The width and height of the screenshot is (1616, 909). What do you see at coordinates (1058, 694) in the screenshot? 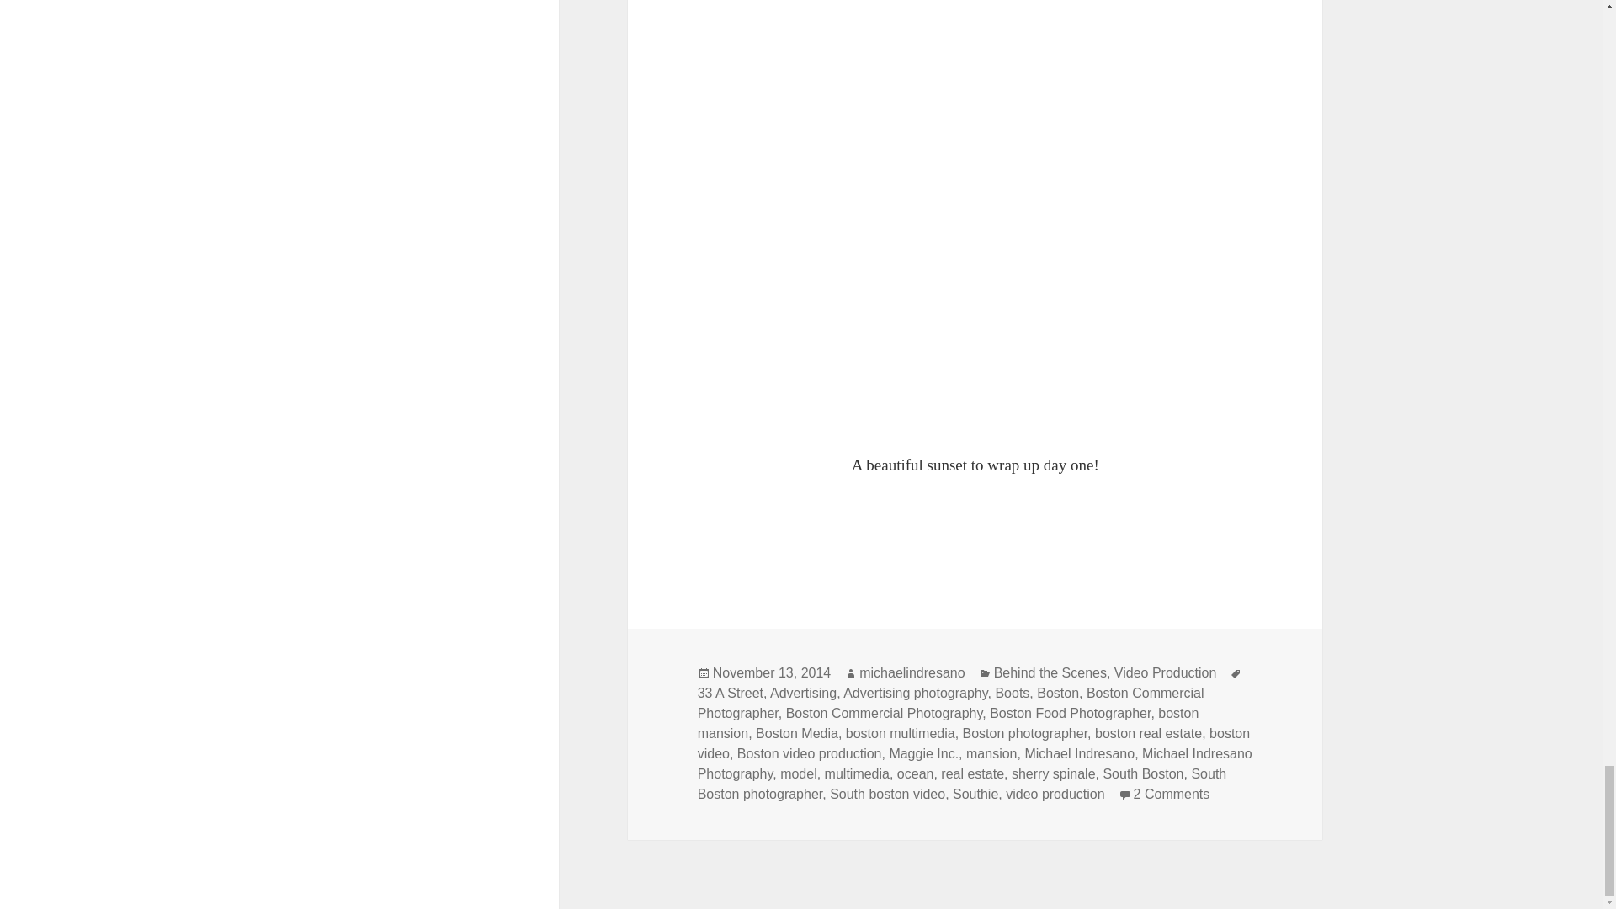
I see `Boston` at bounding box center [1058, 694].